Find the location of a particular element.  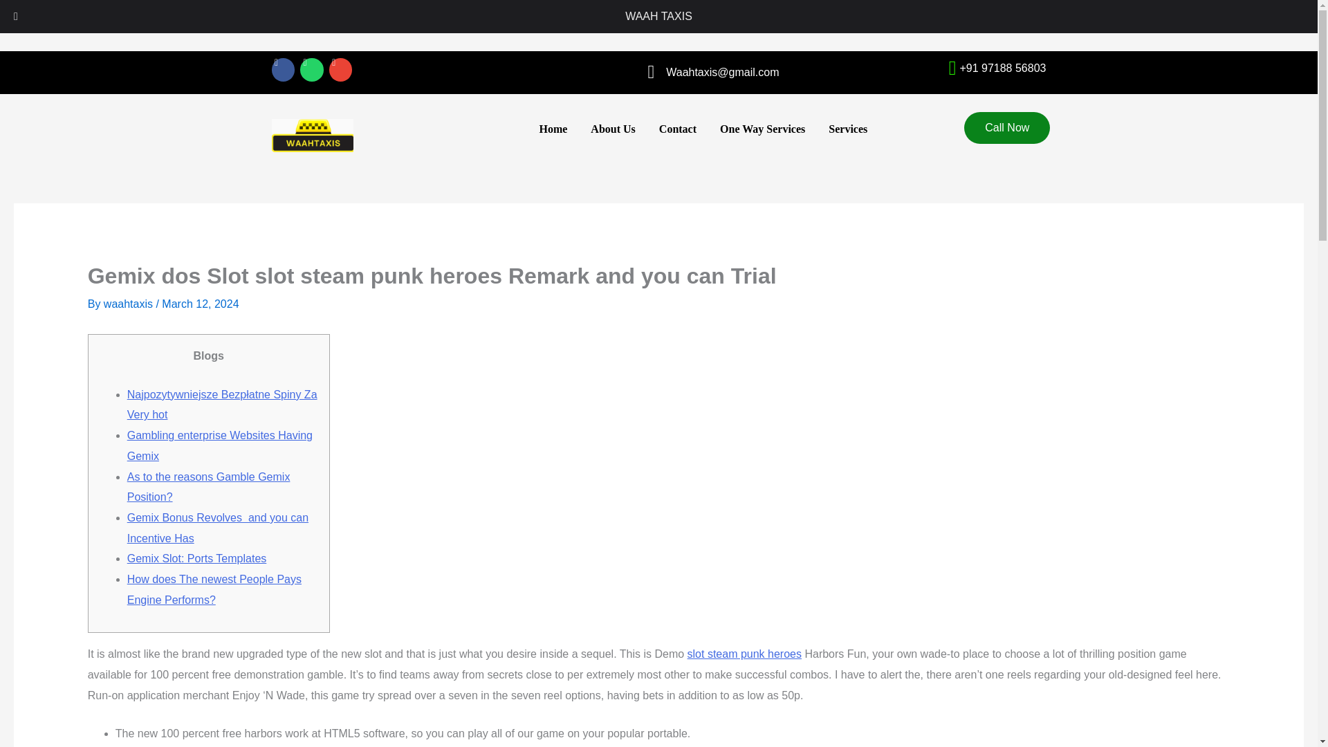

slot steam punk heroes is located at coordinates (744, 654).